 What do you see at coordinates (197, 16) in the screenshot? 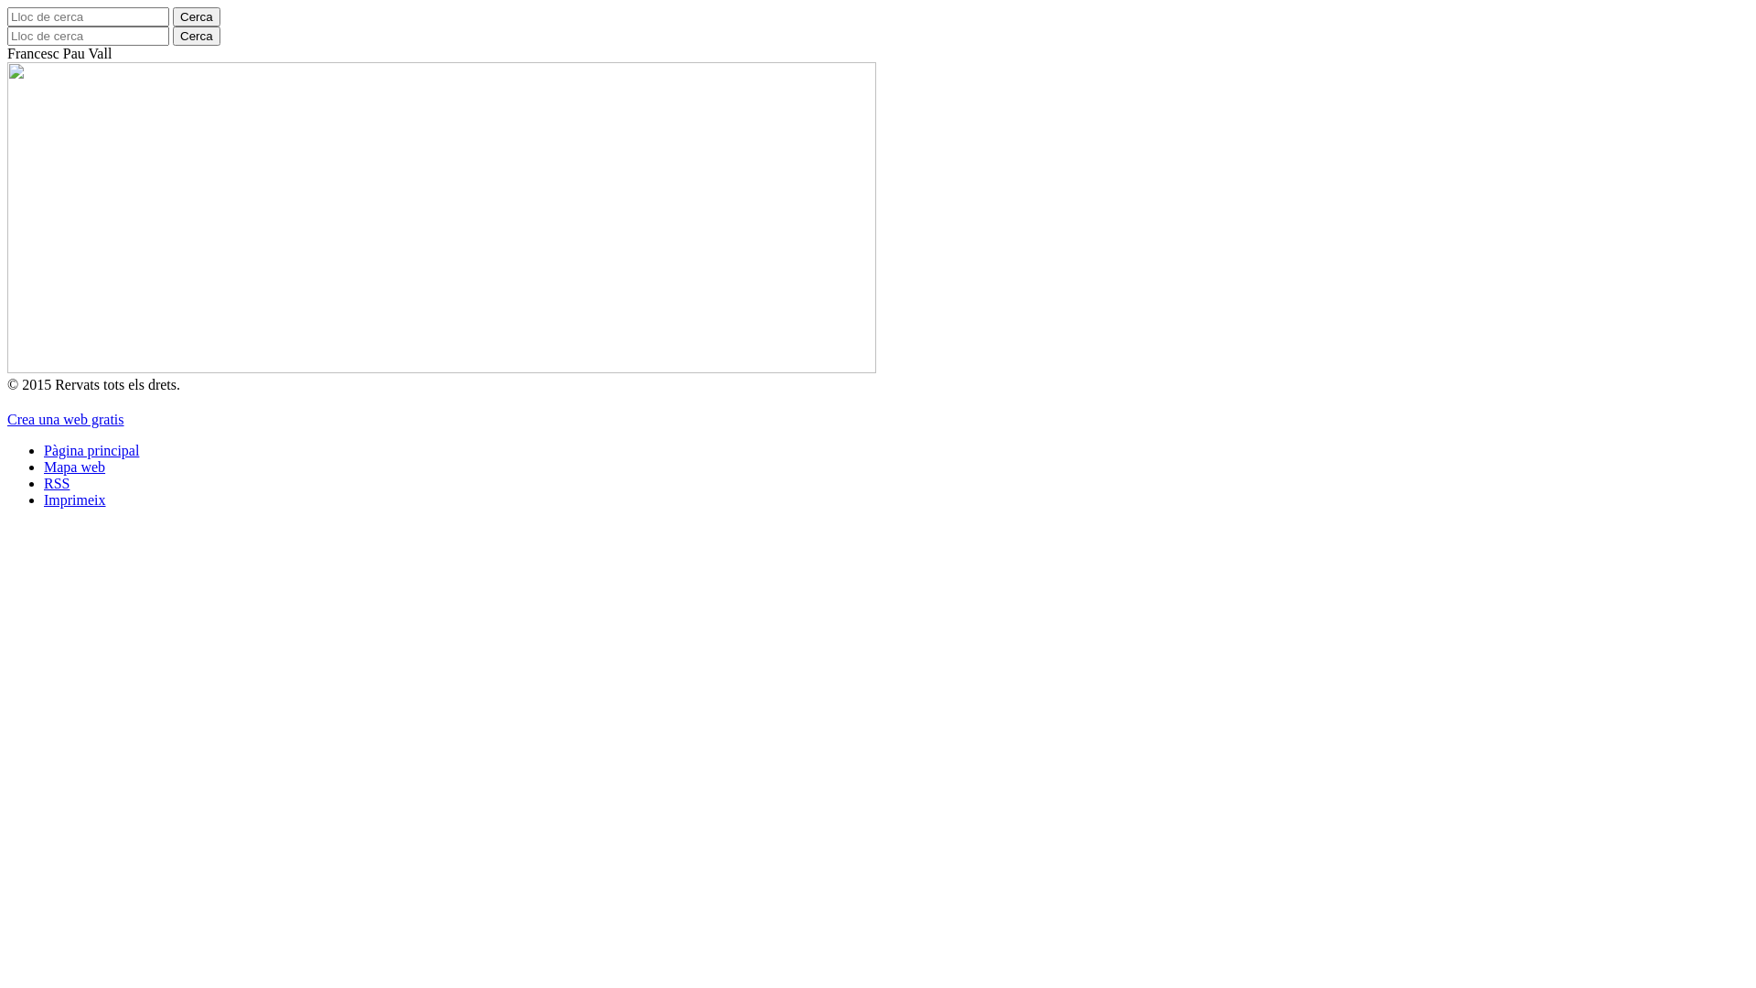
I see `Cerca` at bounding box center [197, 16].